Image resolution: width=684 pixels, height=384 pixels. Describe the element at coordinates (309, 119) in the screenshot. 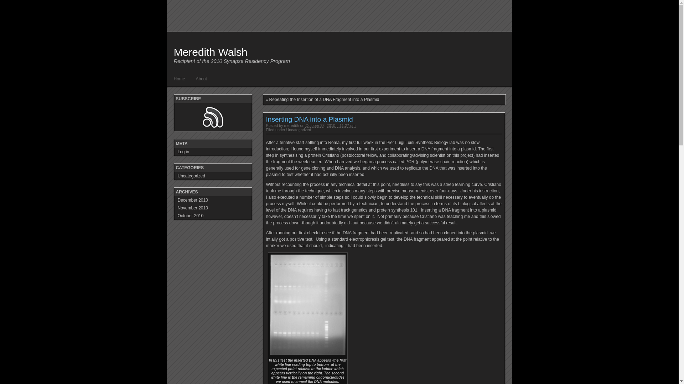

I see `Inserting DNA into a Plasmid` at that location.